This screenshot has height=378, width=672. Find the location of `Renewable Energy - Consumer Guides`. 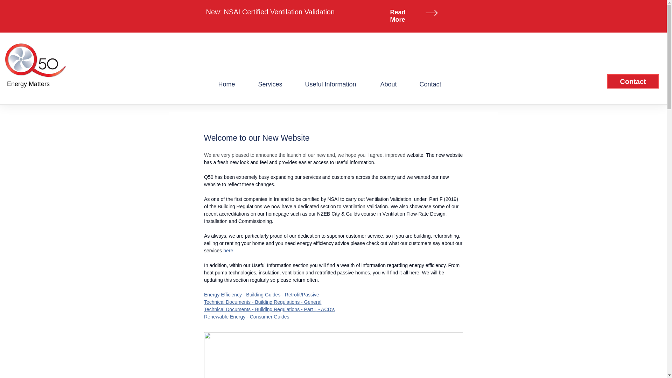

Renewable Energy - Consumer Guides is located at coordinates (246, 316).